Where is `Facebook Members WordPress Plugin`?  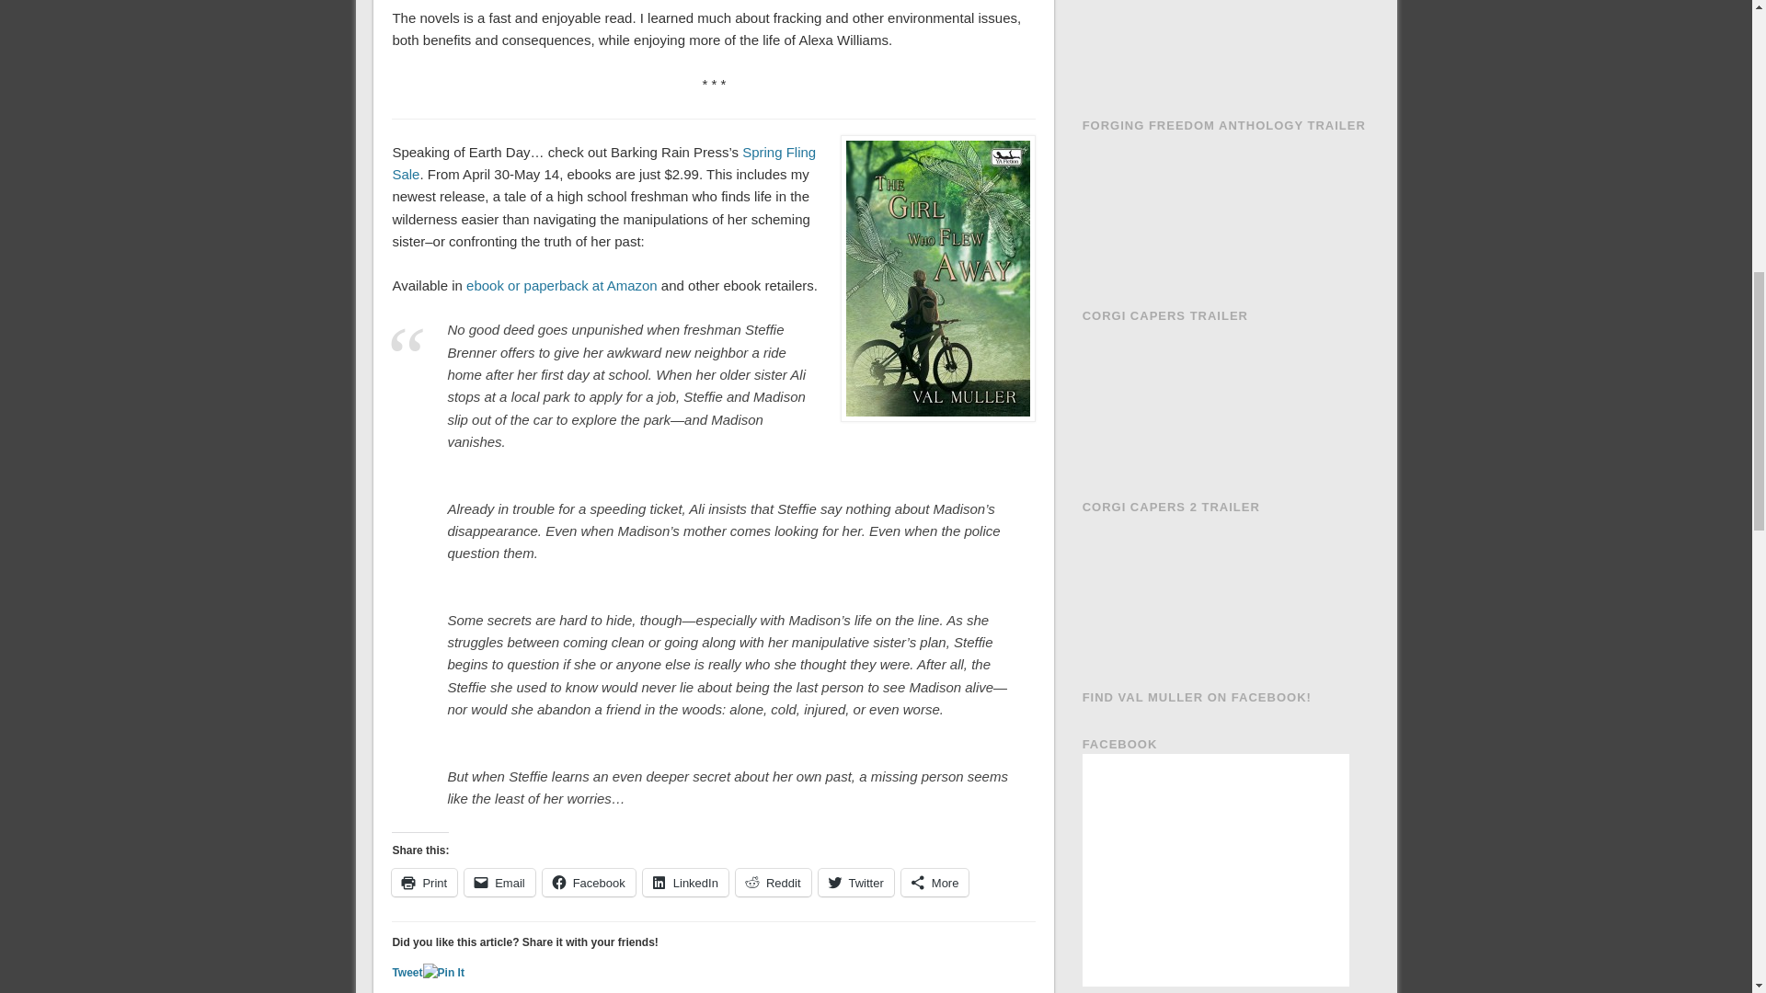 Facebook Members WordPress Plugin is located at coordinates (1168, 991).